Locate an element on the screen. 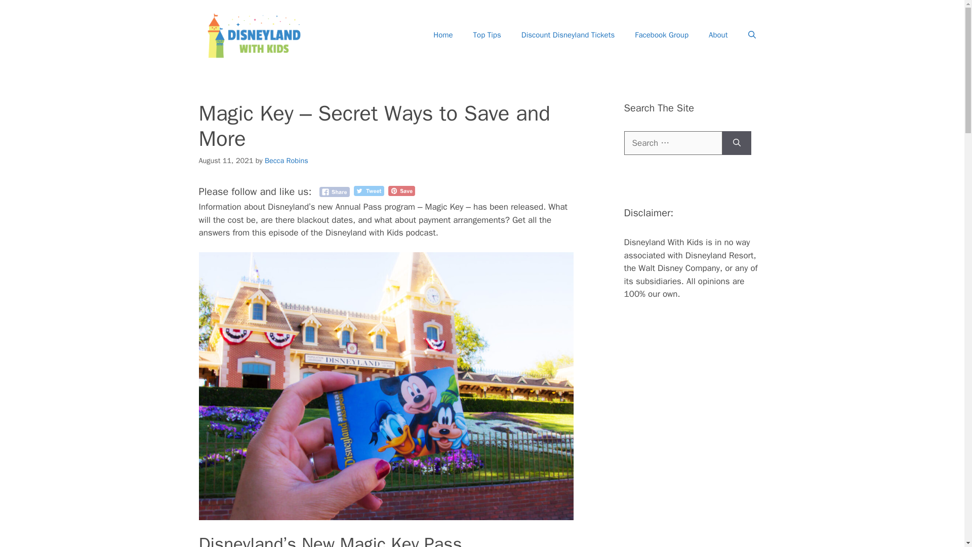  Discount Disneyland Tickets is located at coordinates (568, 34).